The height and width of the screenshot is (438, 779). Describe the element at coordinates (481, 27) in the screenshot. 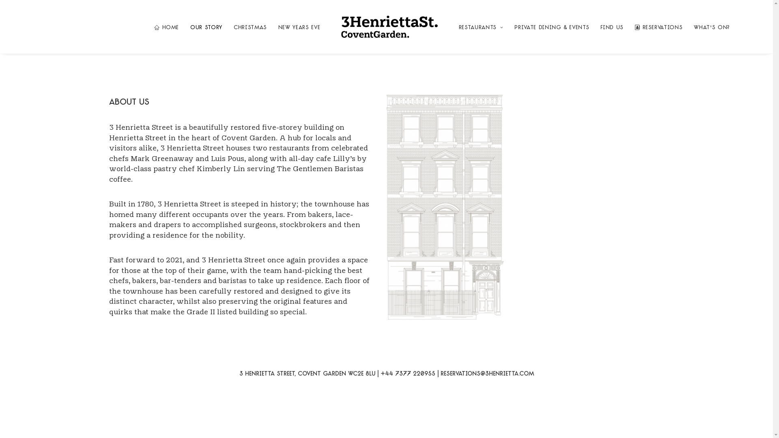

I see `RESTAURANTS` at that location.